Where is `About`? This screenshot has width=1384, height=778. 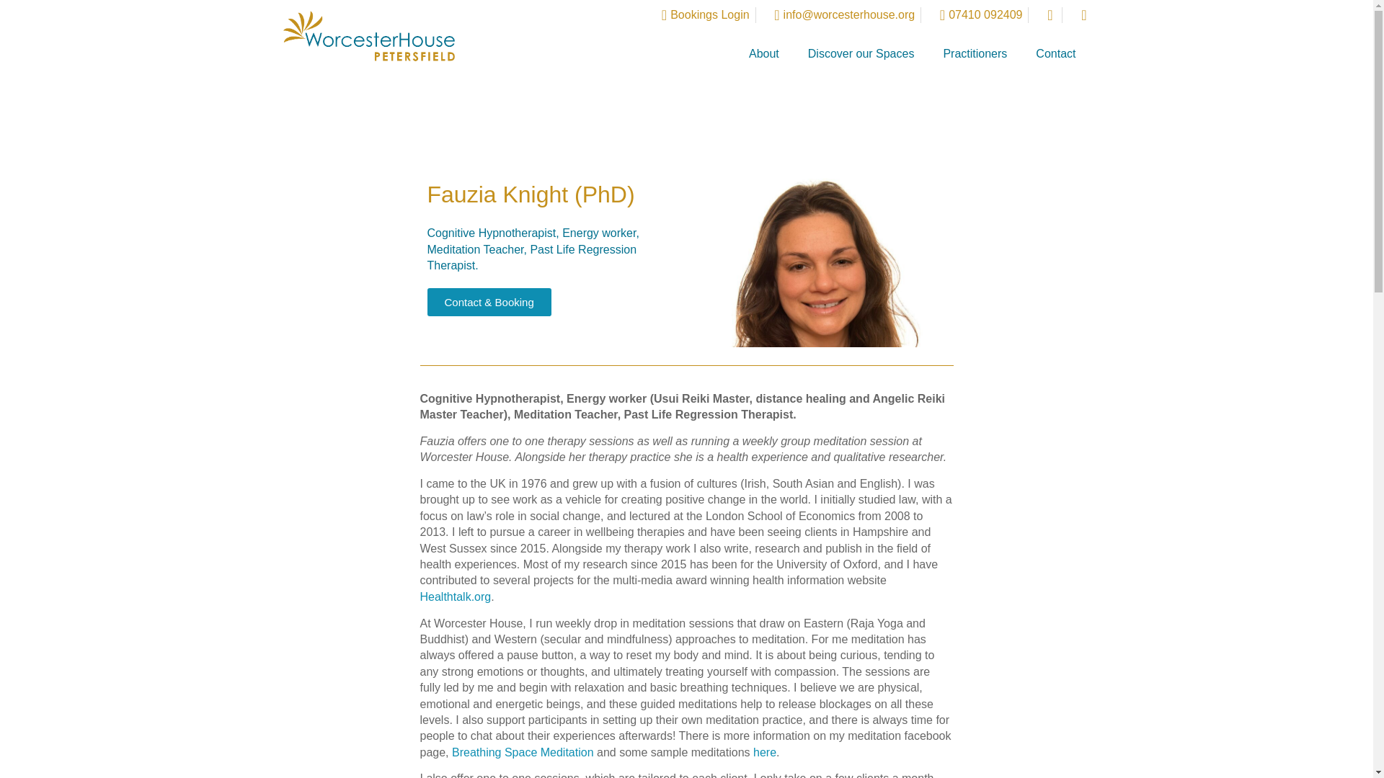 About is located at coordinates (764, 53).